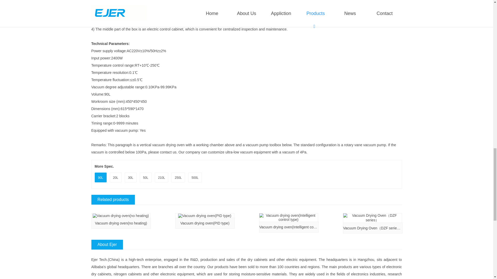  What do you see at coordinates (195, 178) in the screenshot?
I see `500L` at bounding box center [195, 178].